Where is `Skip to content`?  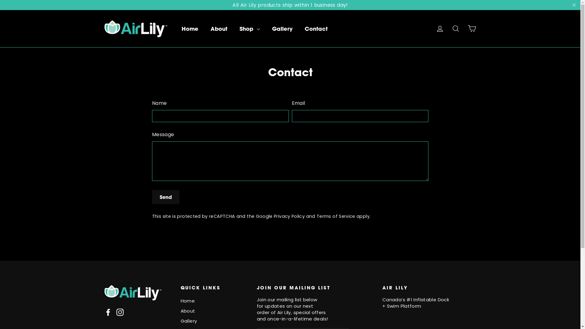 Skip to content is located at coordinates (0, 0).